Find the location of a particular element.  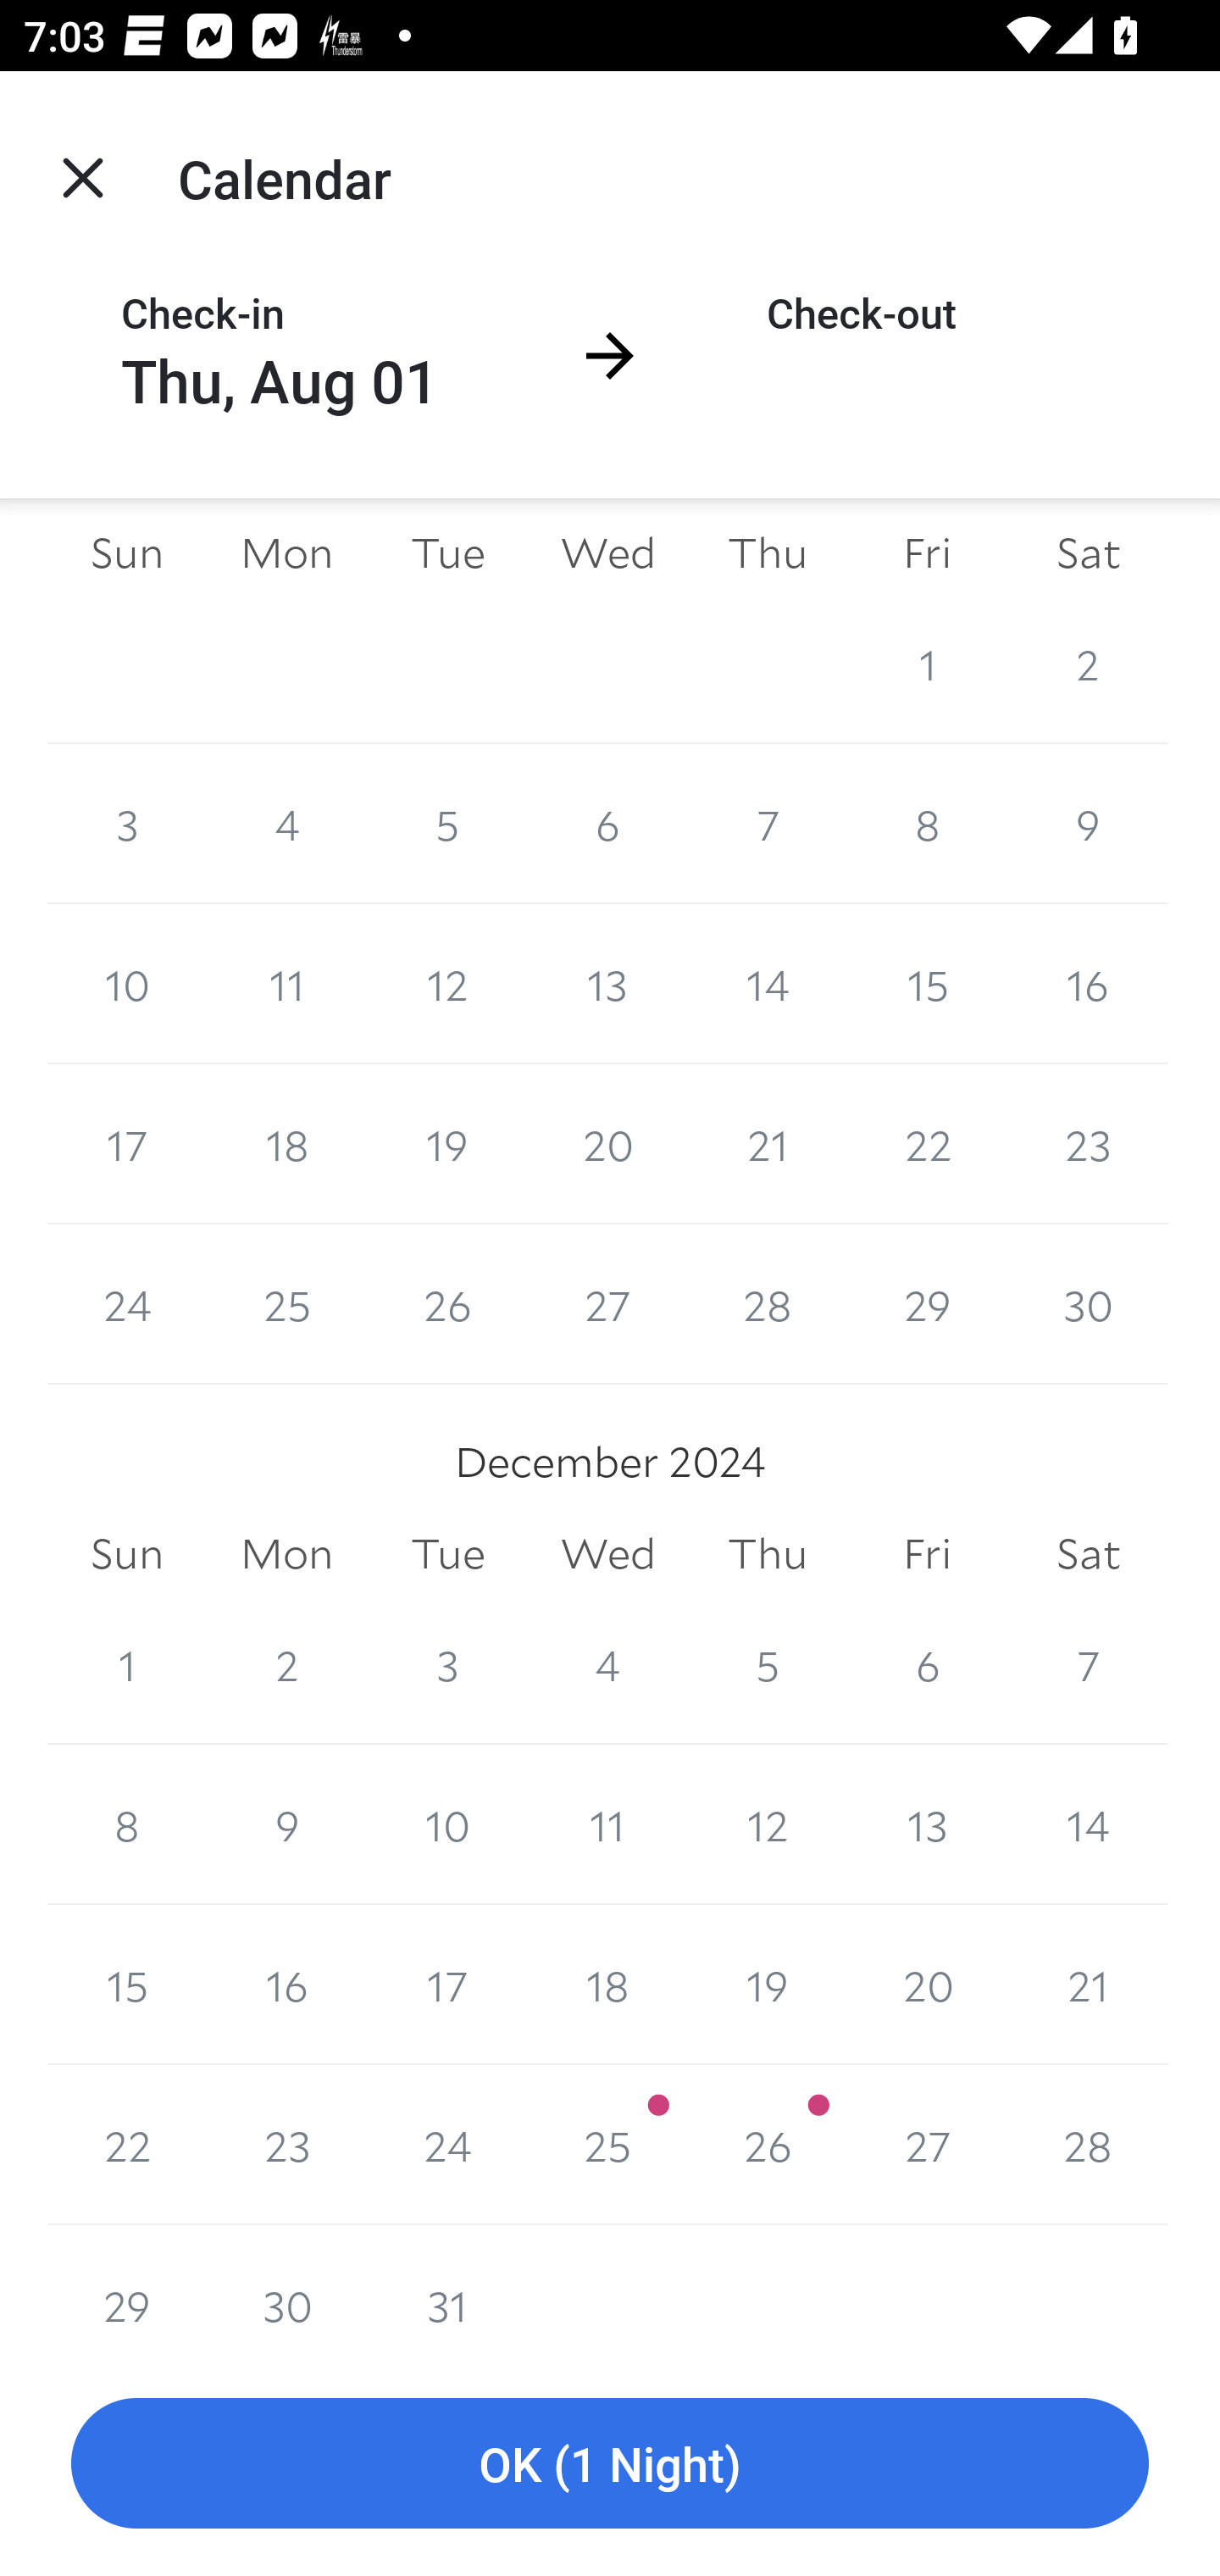

2 2 December 2024 is located at coordinates (286, 1664).